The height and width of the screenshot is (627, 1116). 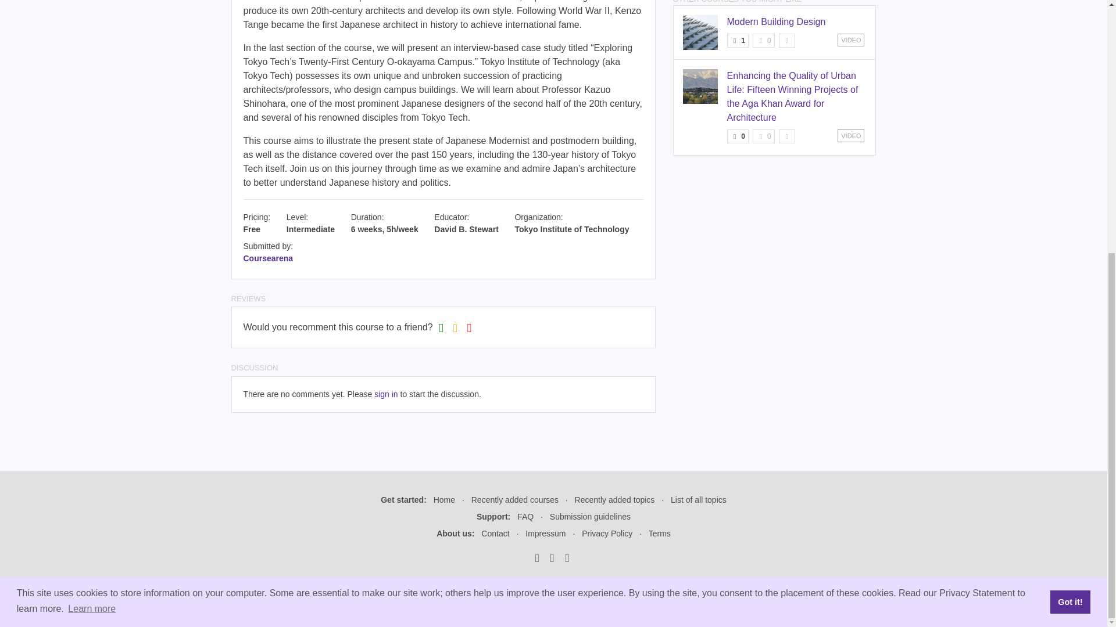 What do you see at coordinates (659, 533) in the screenshot?
I see `Terms` at bounding box center [659, 533].